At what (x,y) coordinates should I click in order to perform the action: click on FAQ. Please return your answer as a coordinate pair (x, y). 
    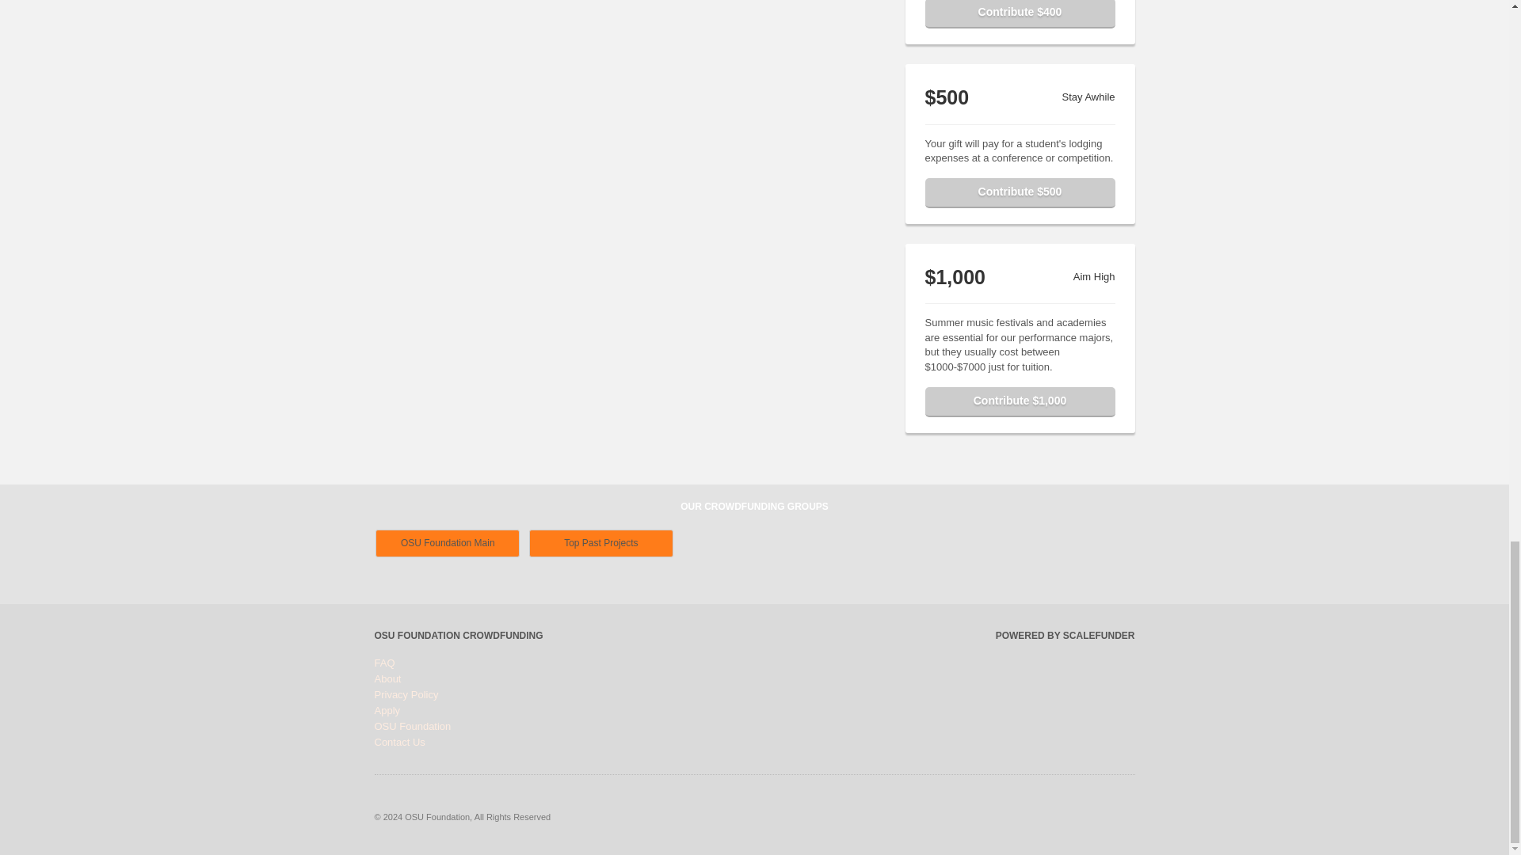
    Looking at the image, I should click on (383, 663).